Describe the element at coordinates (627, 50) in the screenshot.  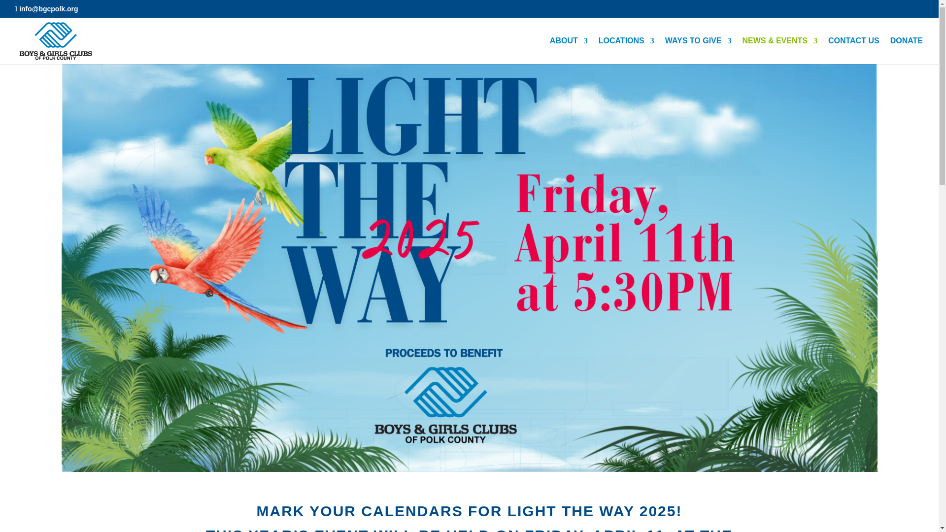
I see `LOCATIONS` at that location.